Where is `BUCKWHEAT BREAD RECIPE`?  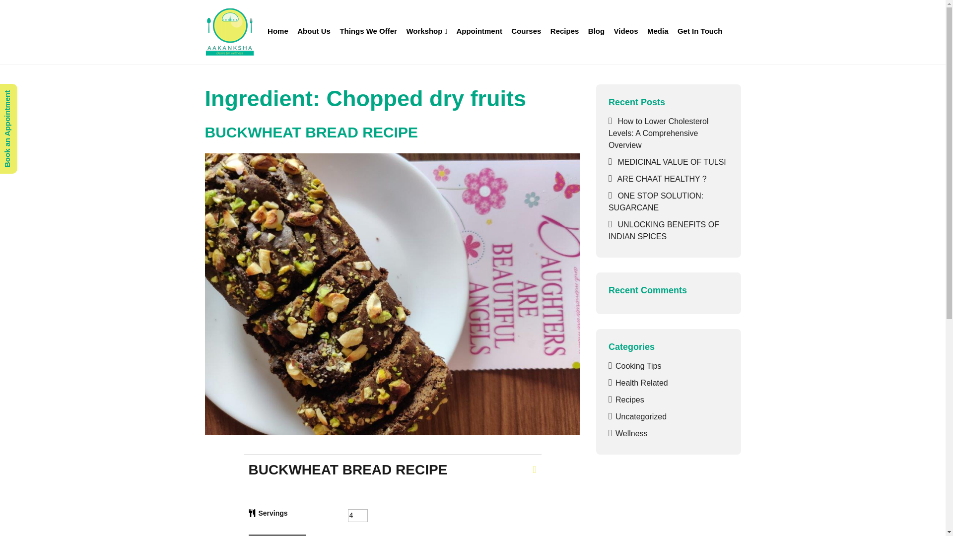
BUCKWHEAT BREAD RECIPE is located at coordinates (311, 132).